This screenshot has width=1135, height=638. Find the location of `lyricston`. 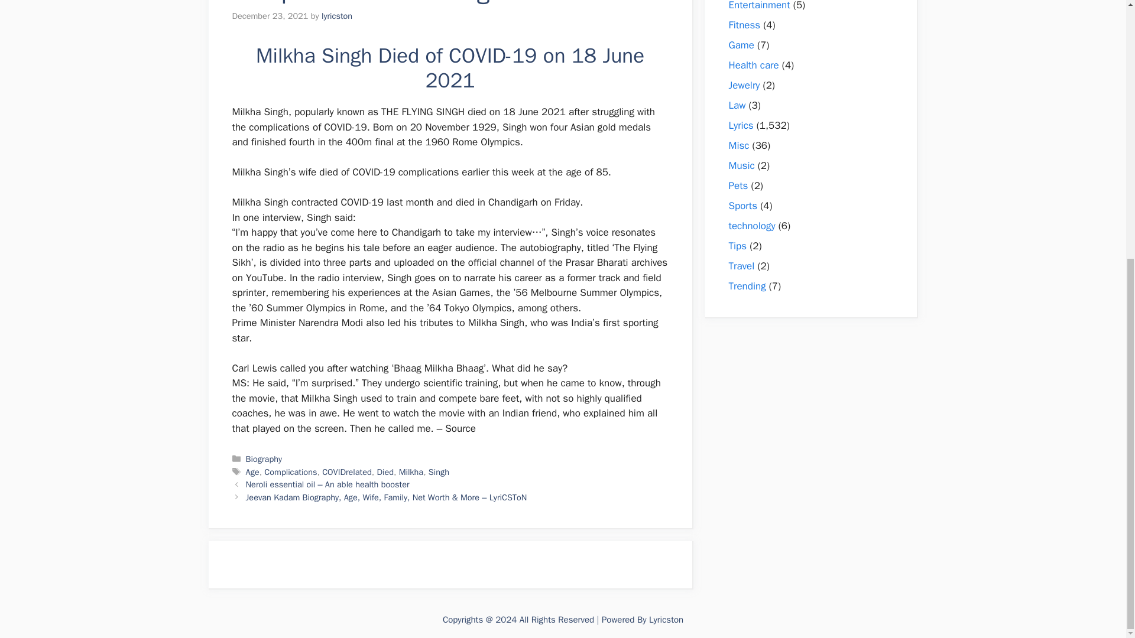

lyricston is located at coordinates (336, 15).